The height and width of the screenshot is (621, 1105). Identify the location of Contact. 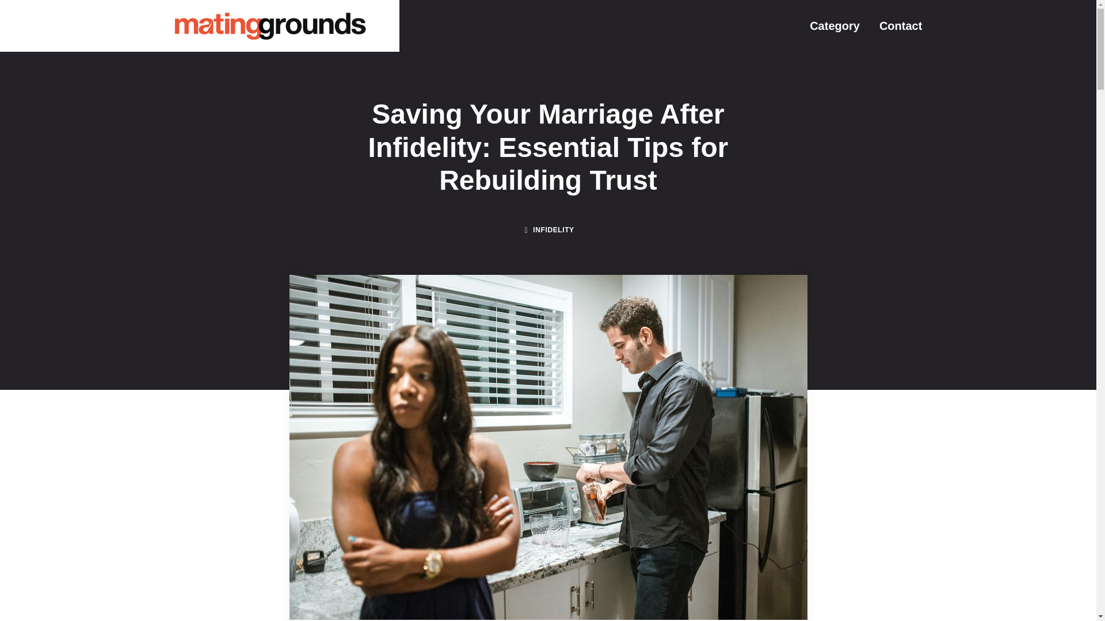
(900, 25).